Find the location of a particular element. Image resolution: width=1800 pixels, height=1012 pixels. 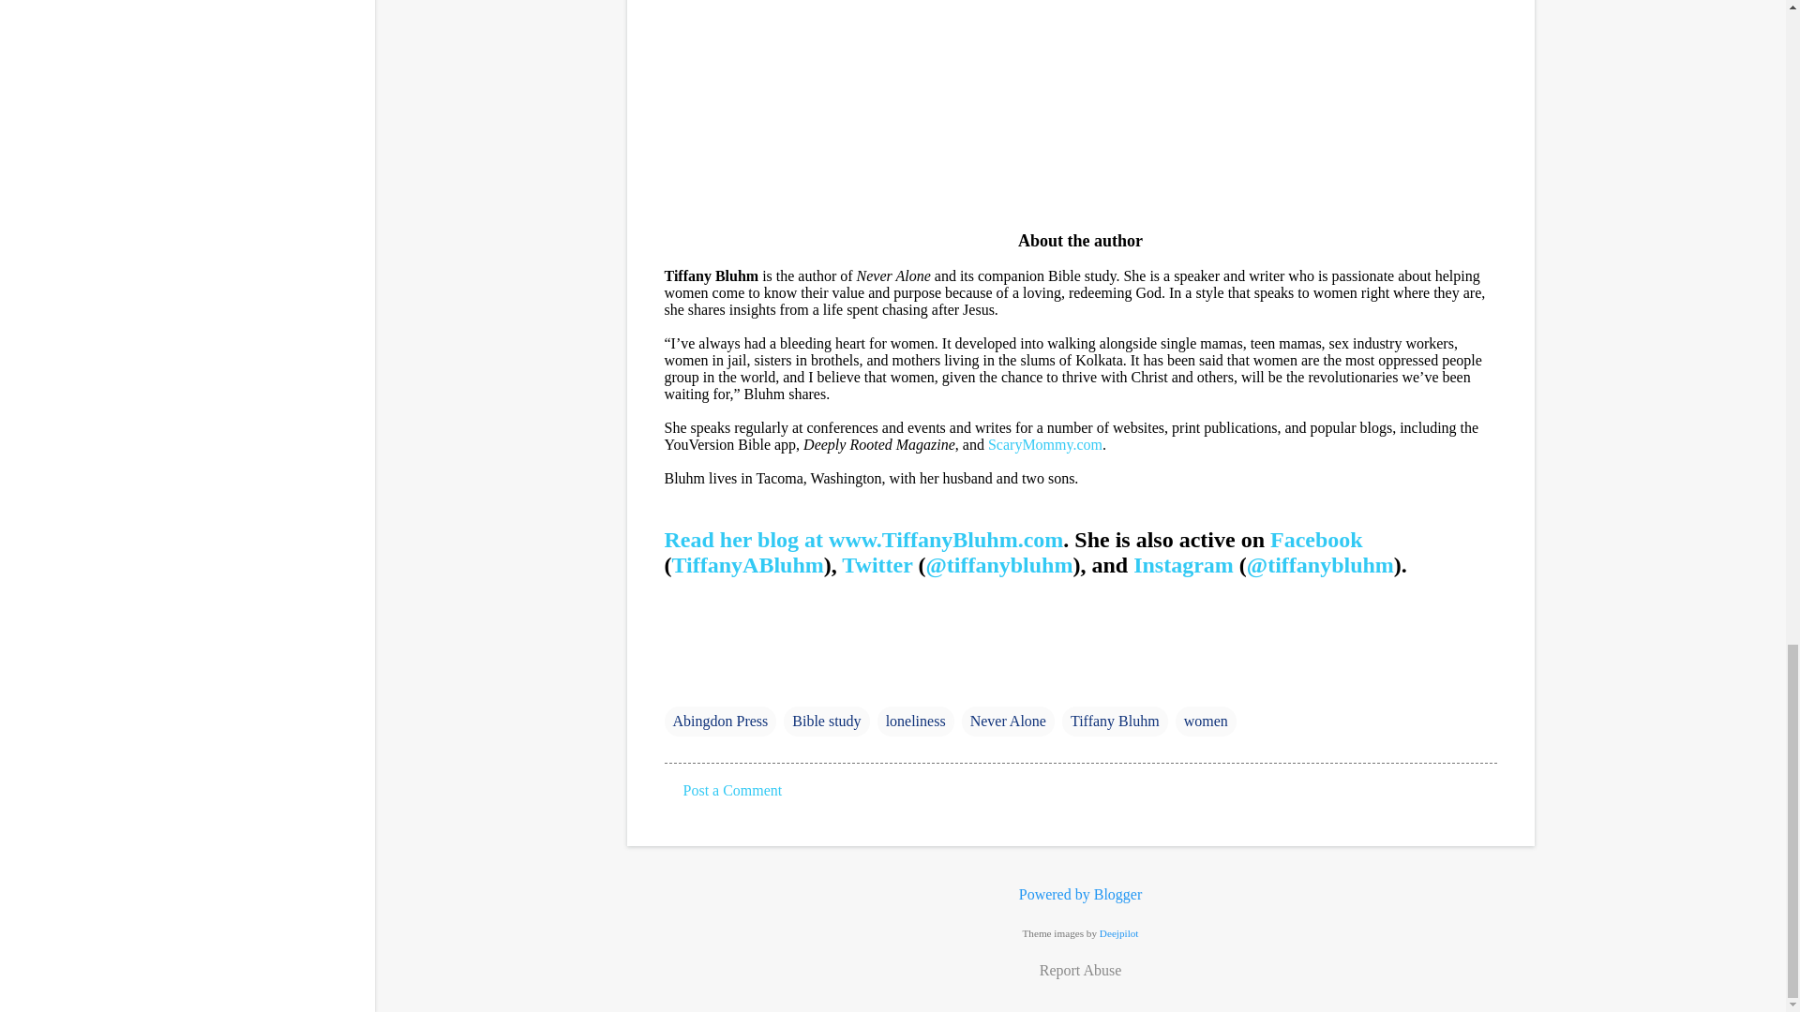

www.TiffanyBluhm.com is located at coordinates (945, 539).